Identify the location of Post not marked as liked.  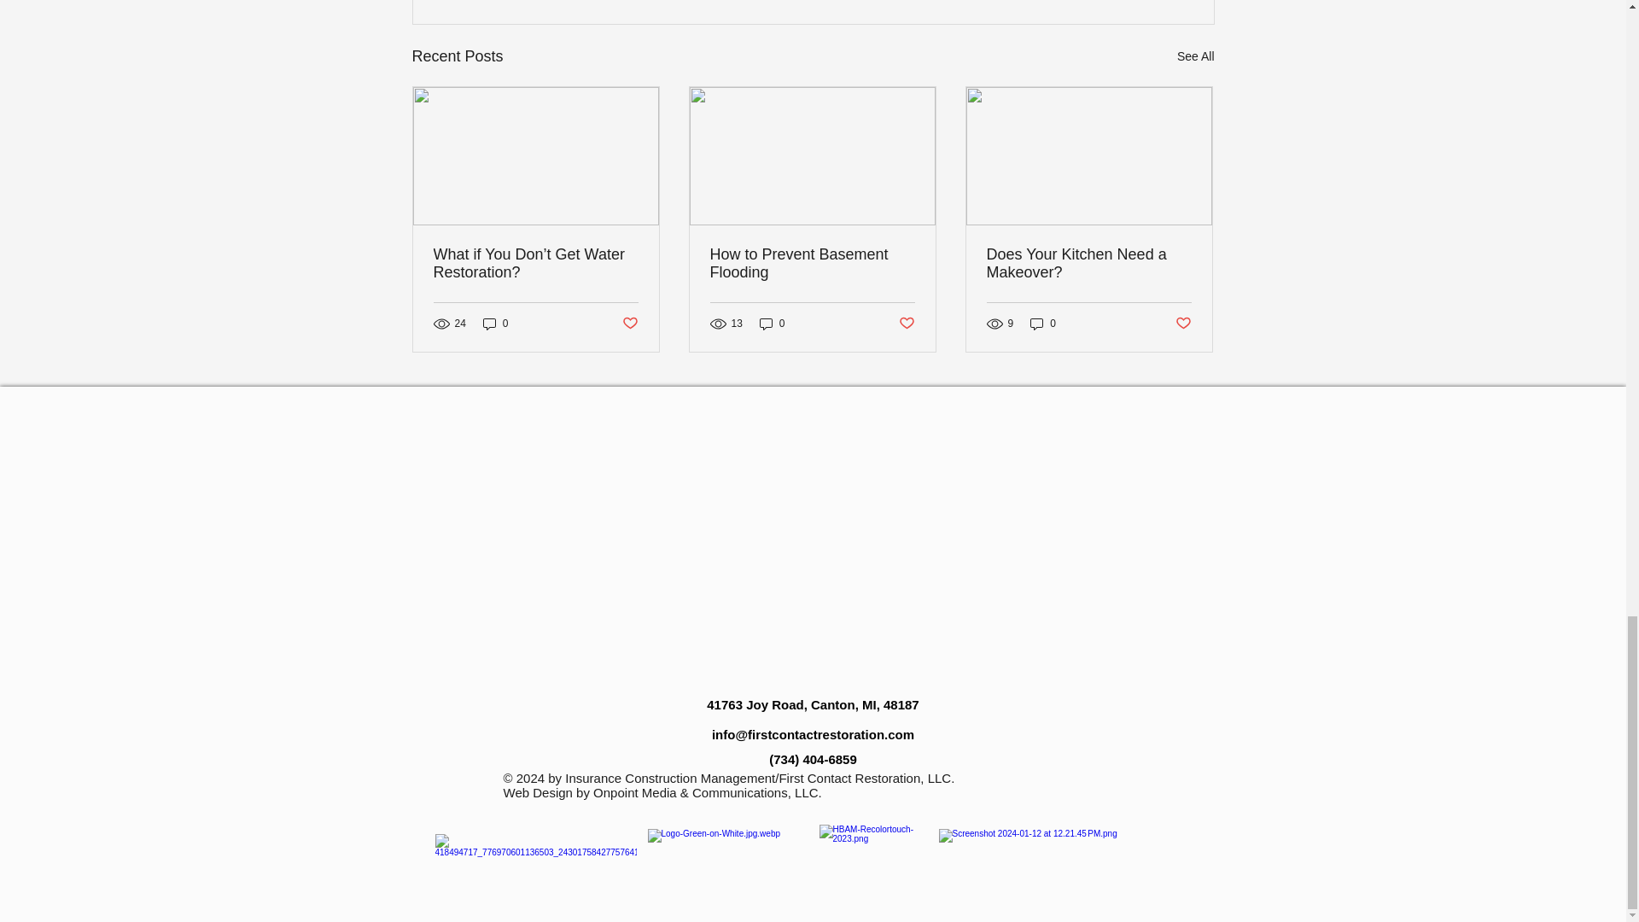
(907, 323).